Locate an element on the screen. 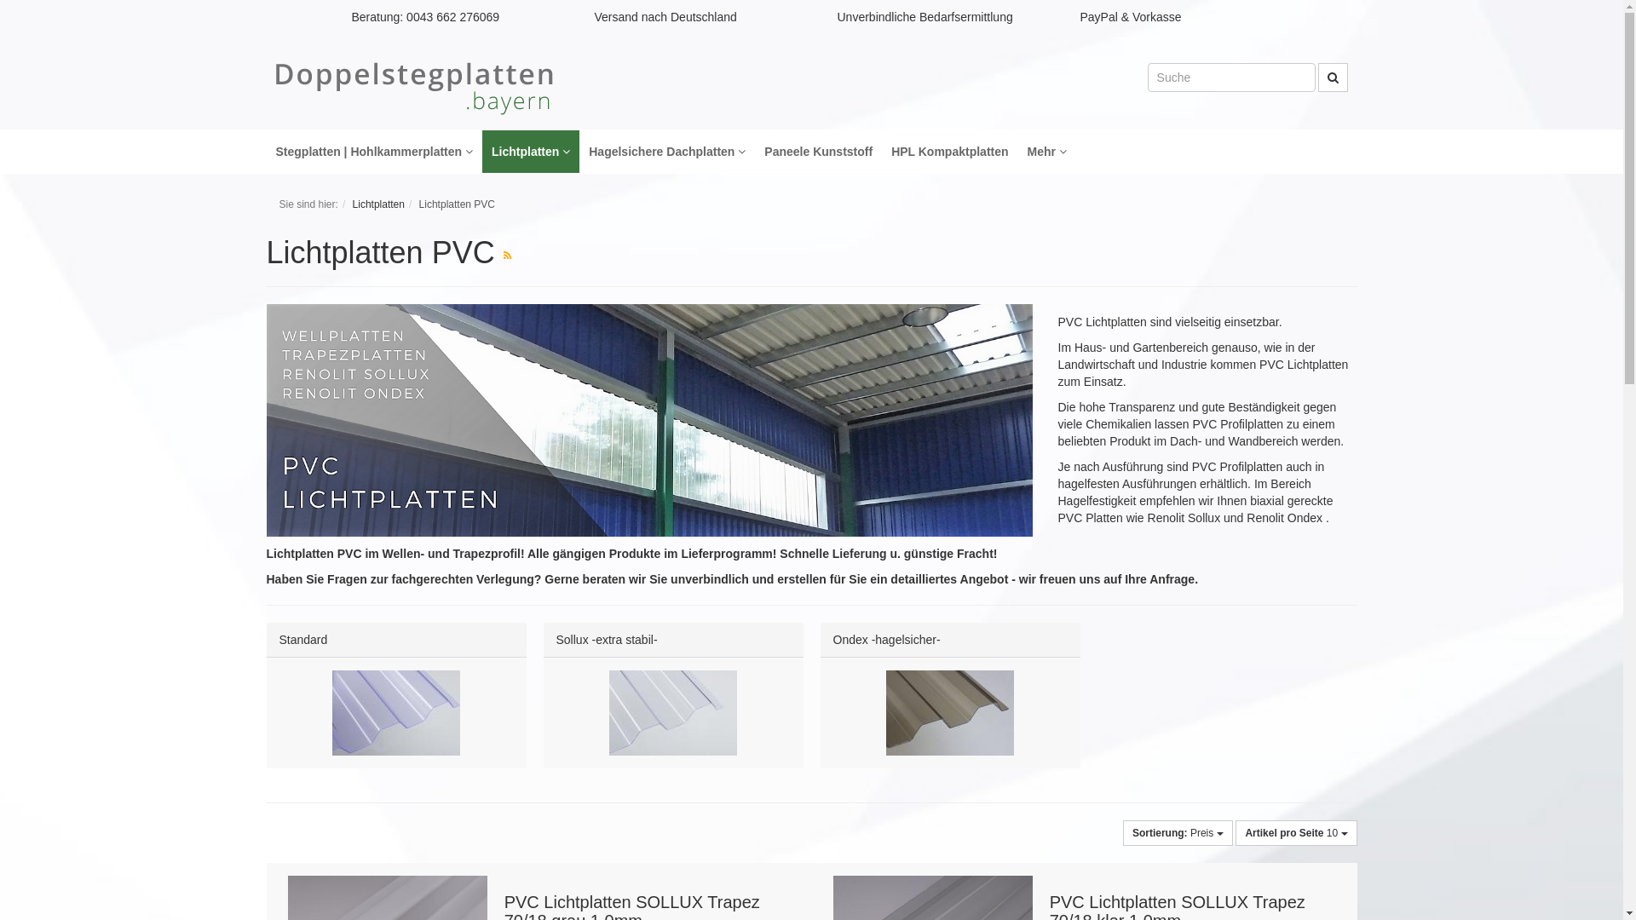 The height and width of the screenshot is (920, 1636). HPL Kompaktplatten is located at coordinates (949, 152).